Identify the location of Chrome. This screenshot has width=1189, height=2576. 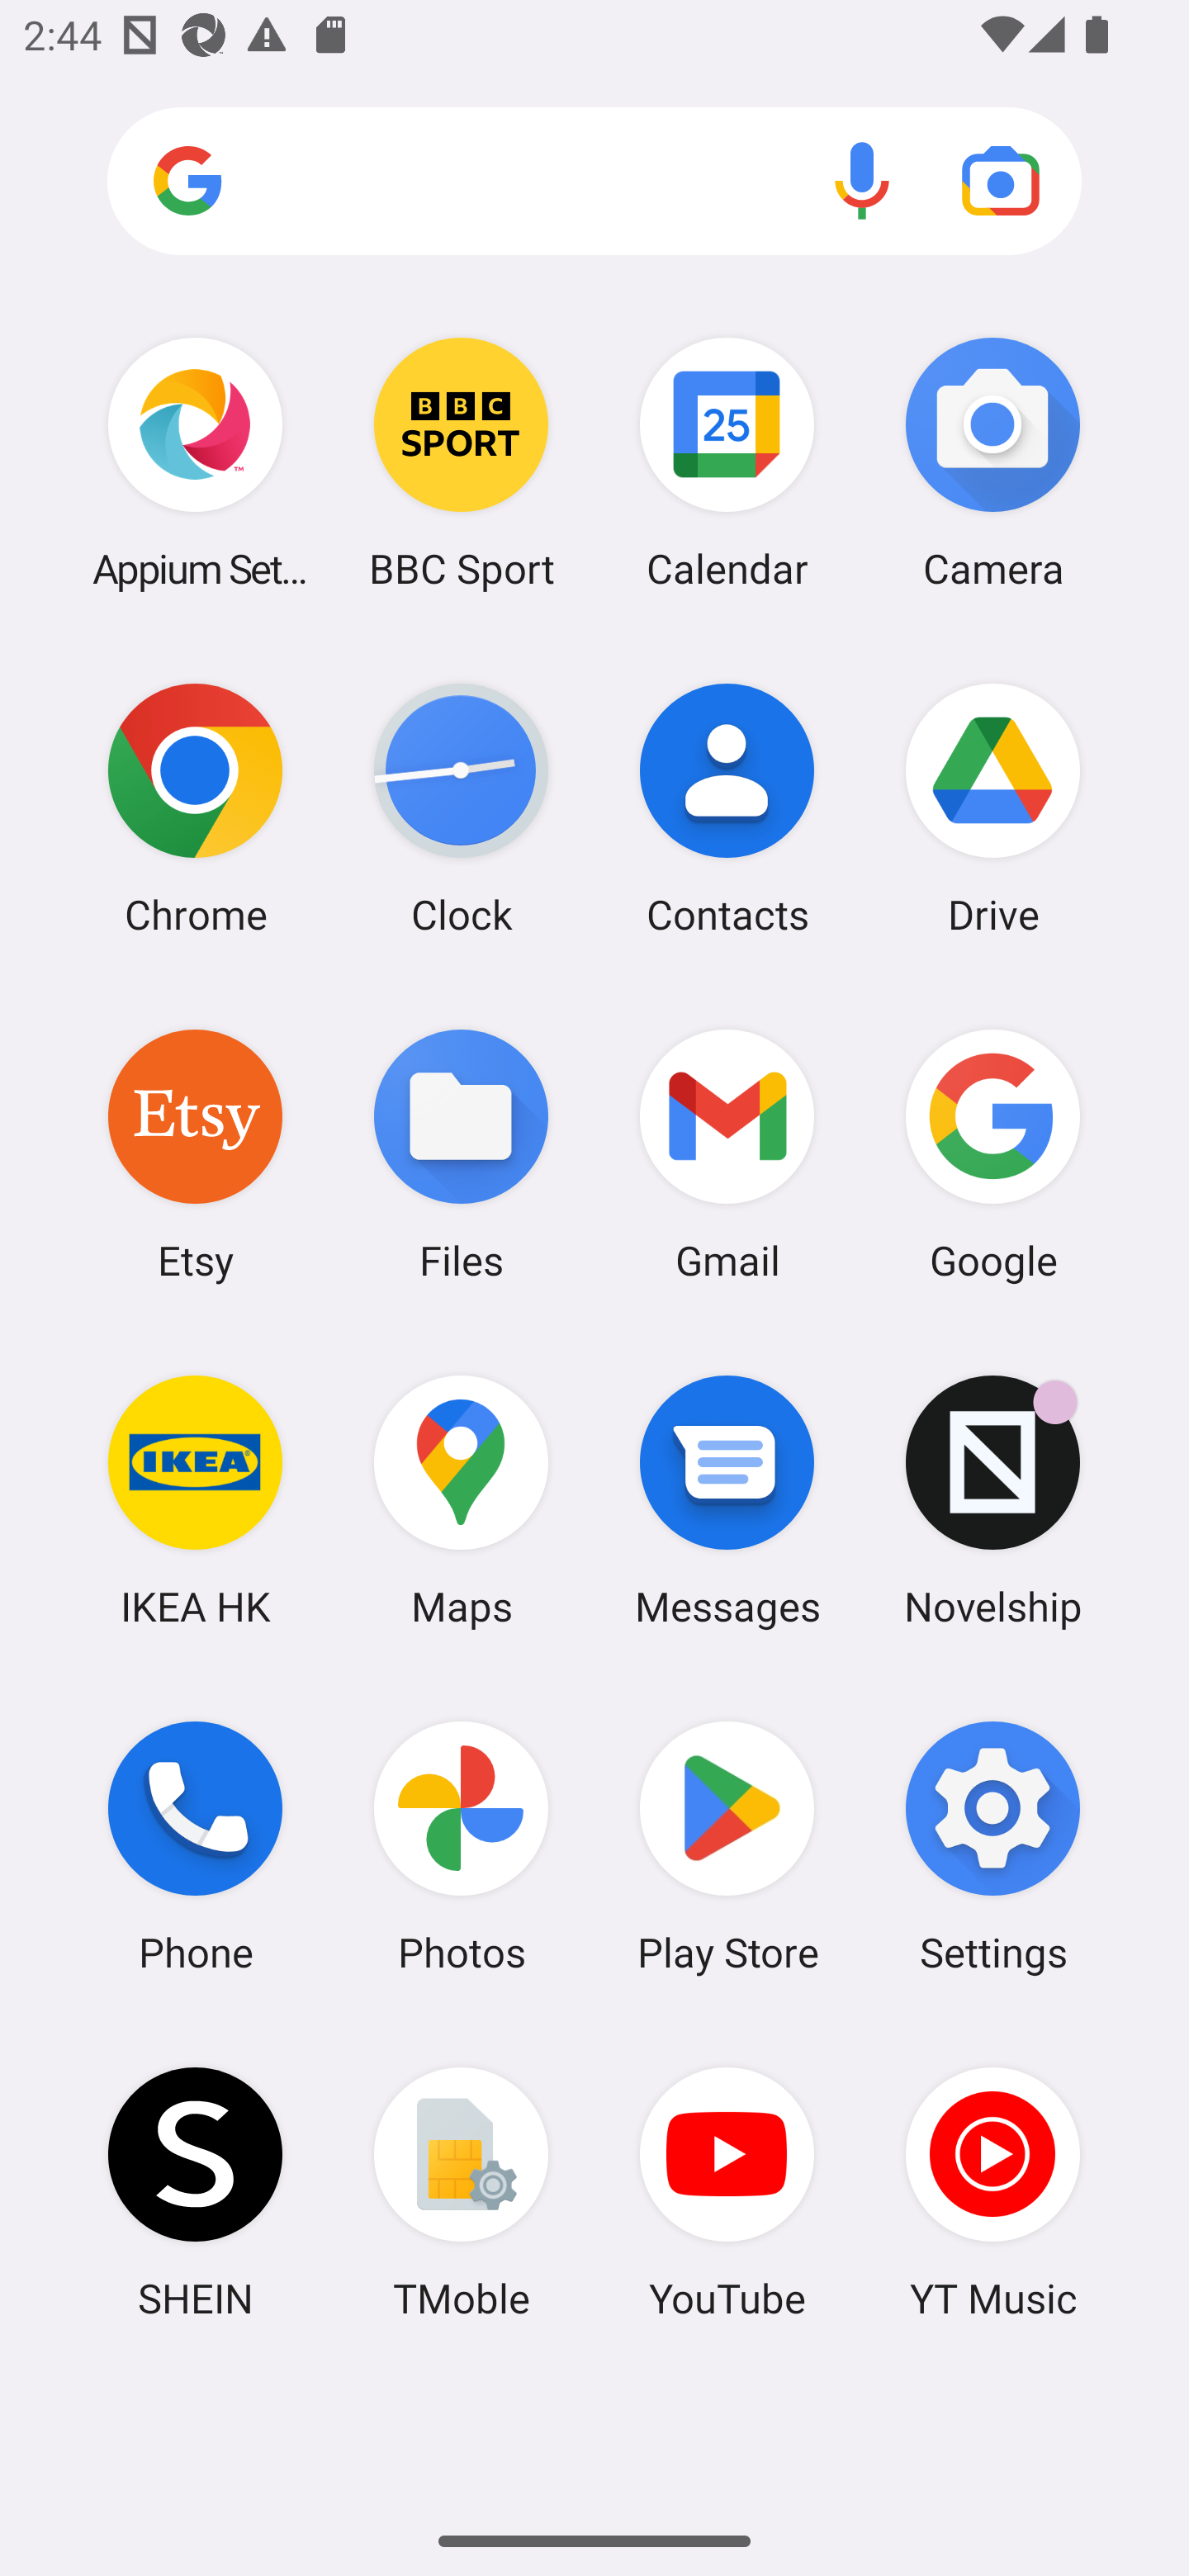
(195, 808).